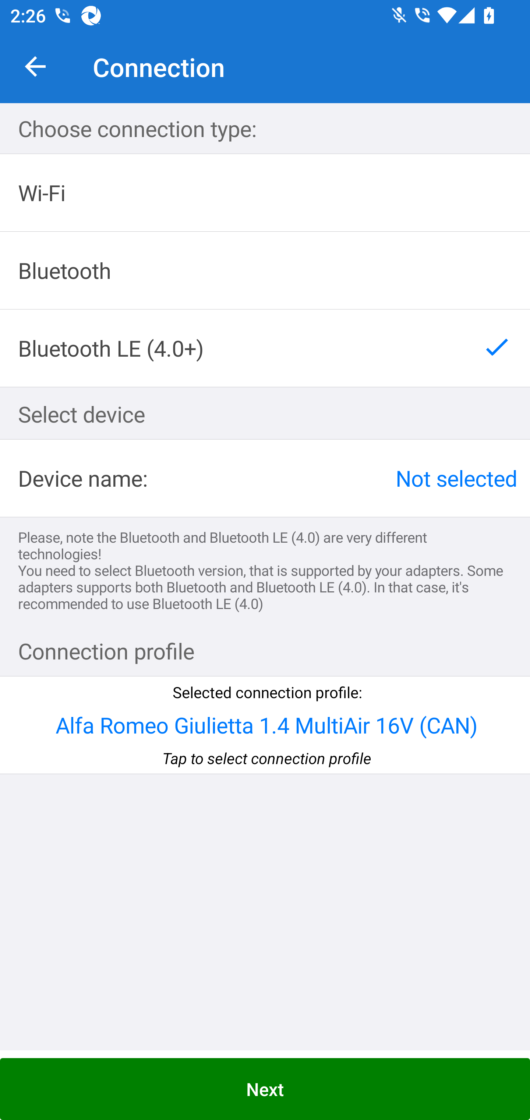  What do you see at coordinates (265, 348) in the screenshot?
I see `Bluetooth LE (4.0+)` at bounding box center [265, 348].